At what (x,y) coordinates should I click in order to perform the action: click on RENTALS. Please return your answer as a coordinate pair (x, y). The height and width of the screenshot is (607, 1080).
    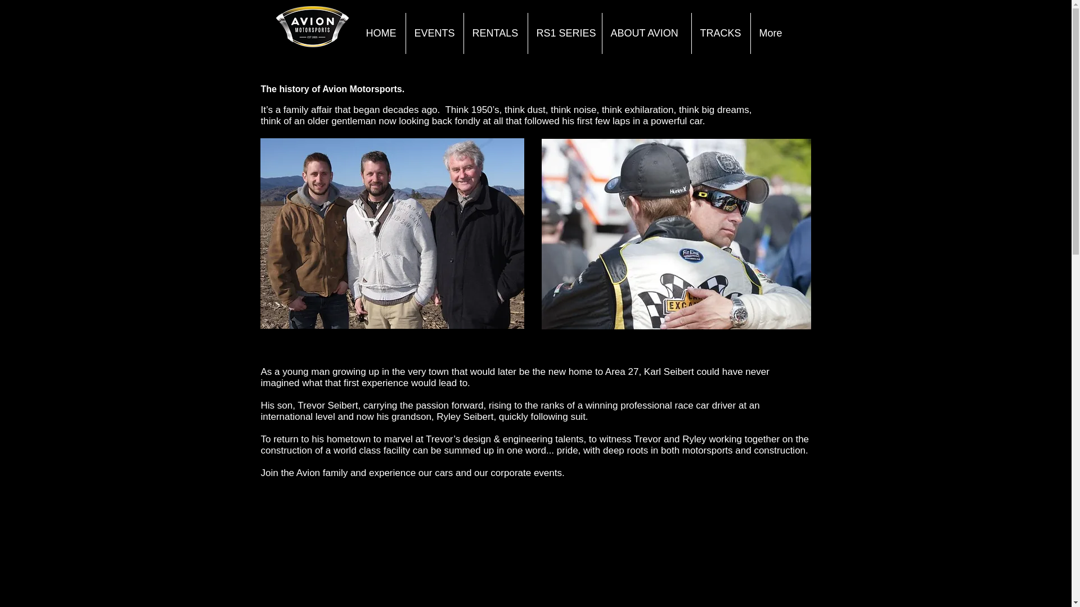
    Looking at the image, I should click on (495, 33).